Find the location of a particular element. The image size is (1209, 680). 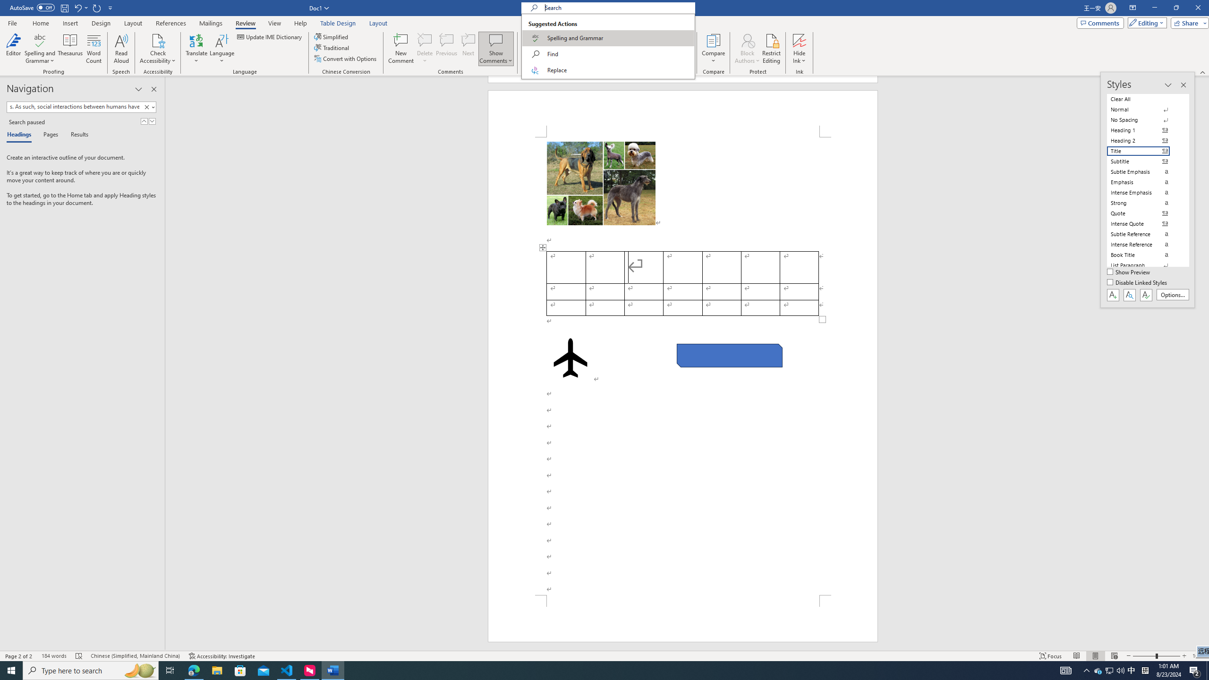

Subtle Reference is located at coordinates (1144, 234).